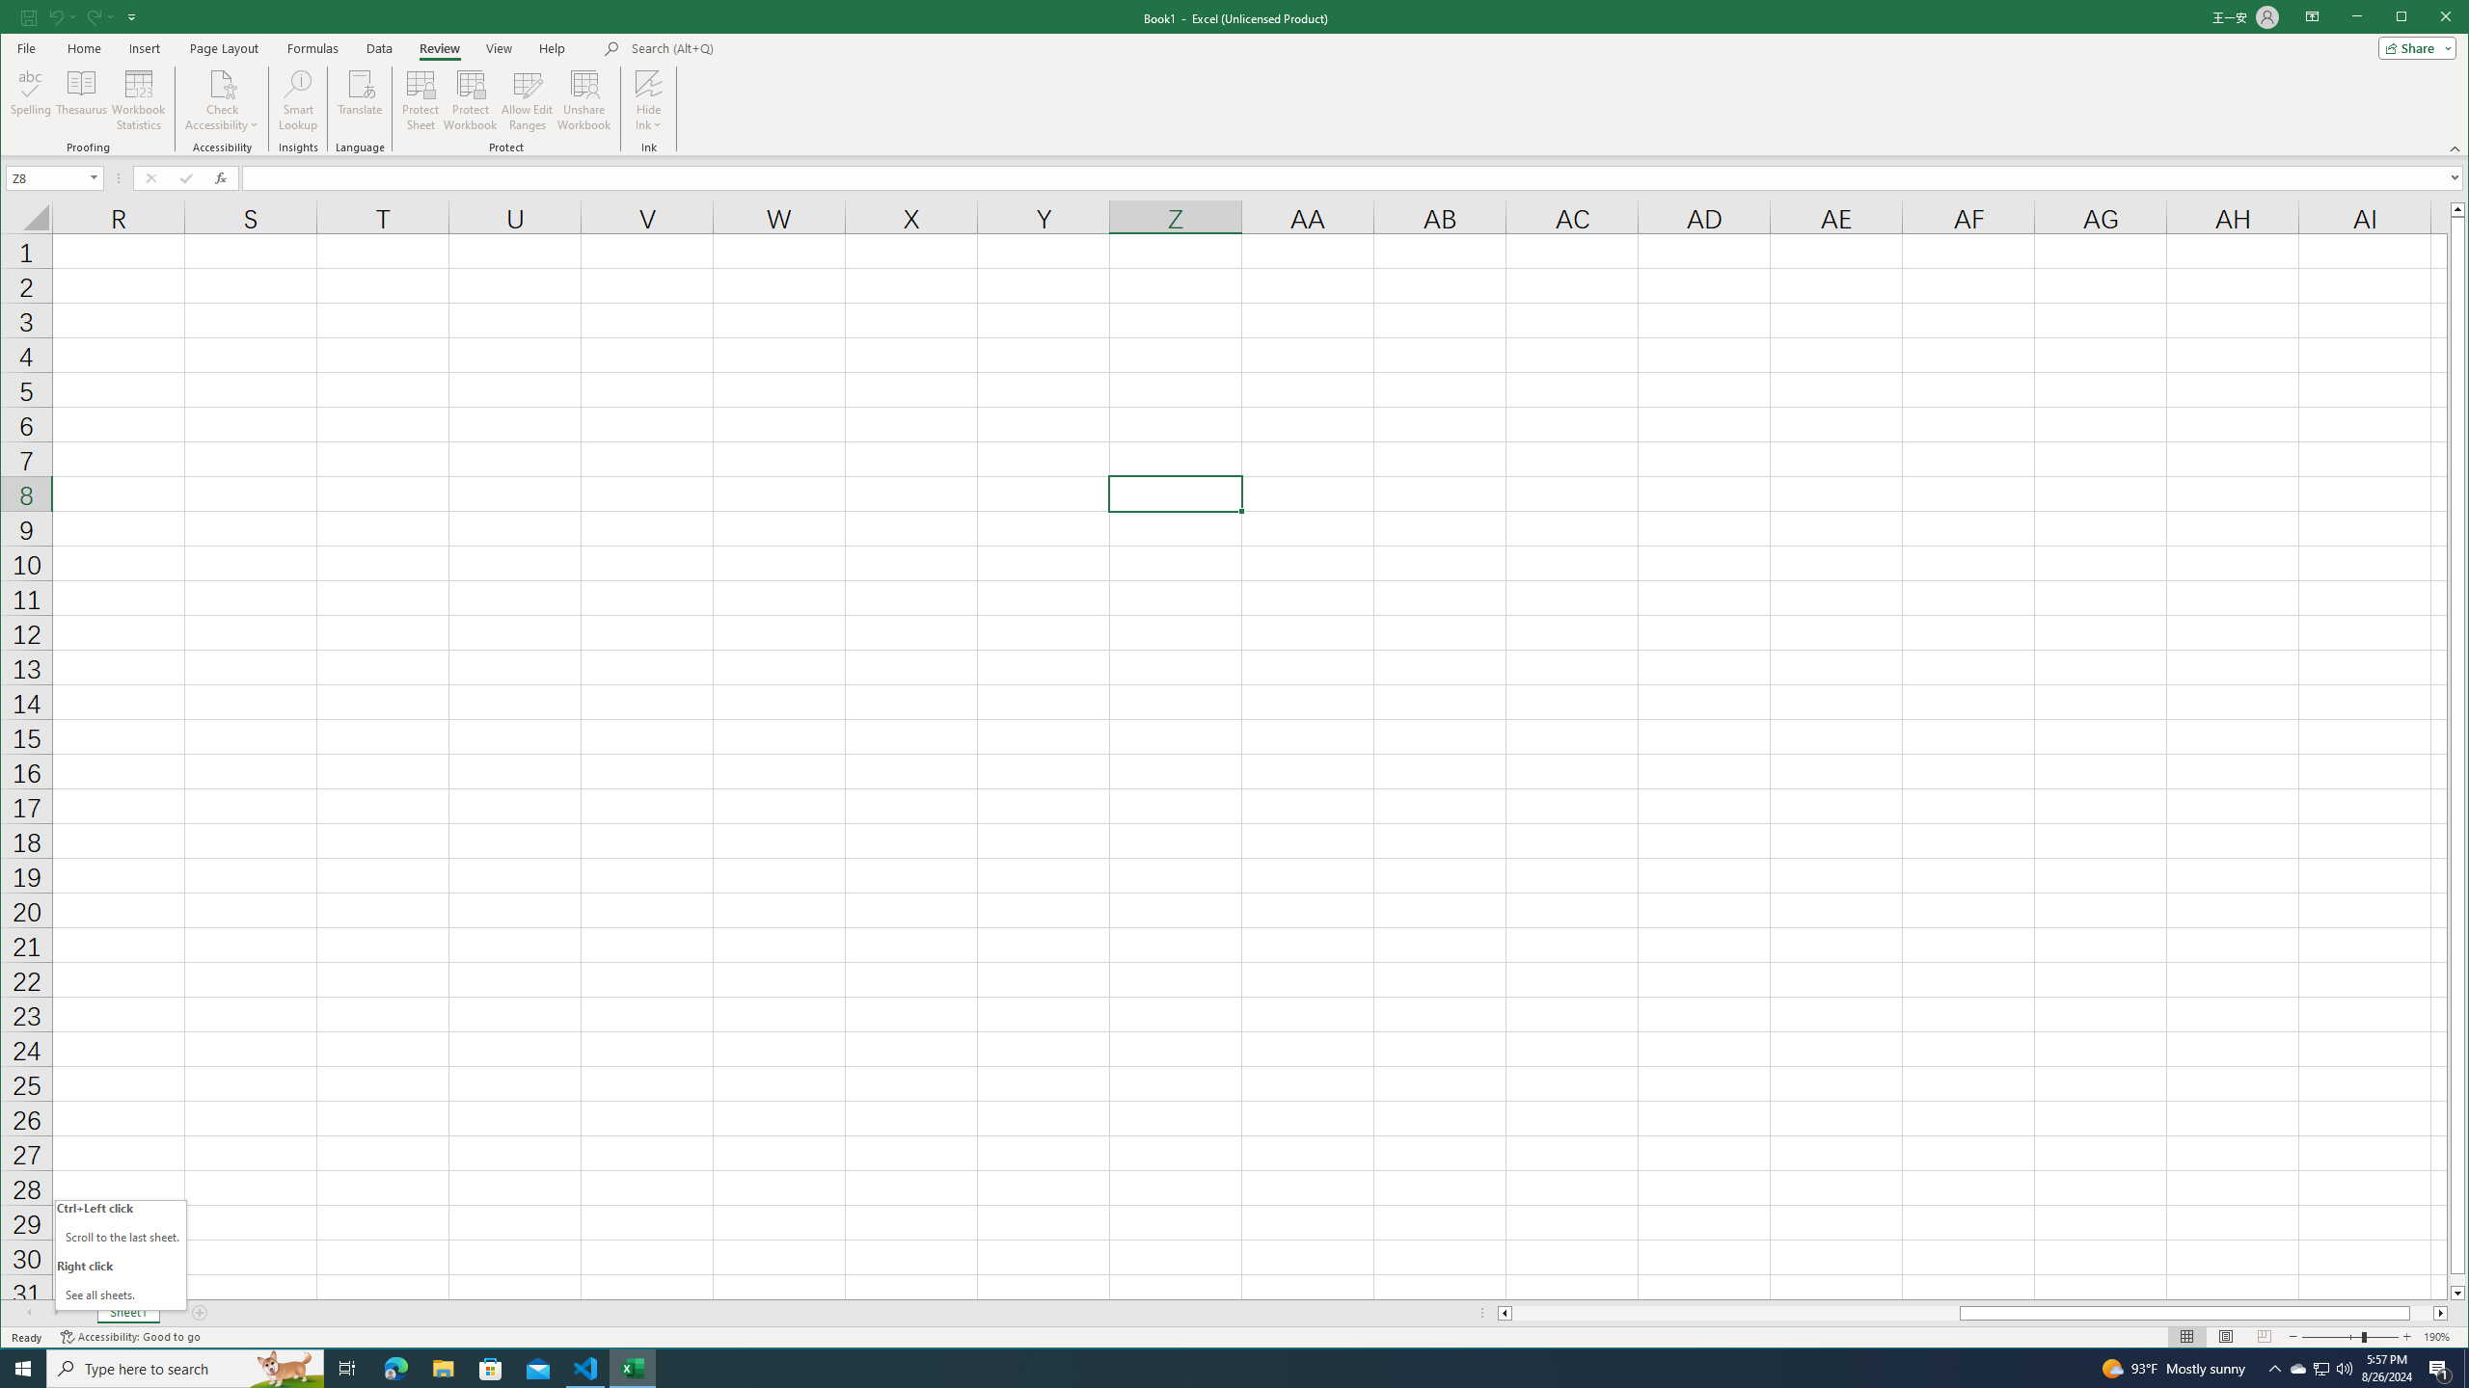 The height and width of the screenshot is (1388, 2469). I want to click on User Promoted Notification Area, so click(2320, 1369).